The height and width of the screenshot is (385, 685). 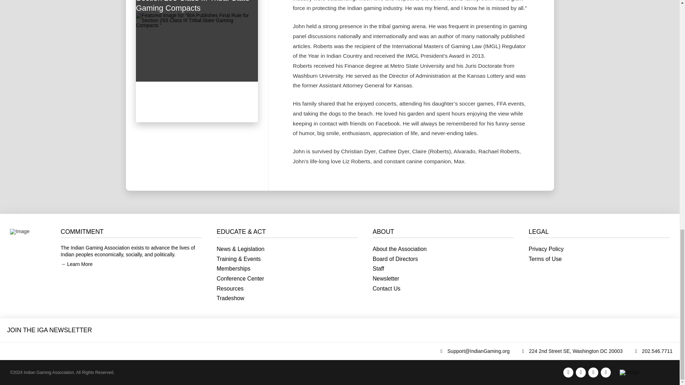 What do you see at coordinates (287, 269) in the screenshot?
I see `Memberships` at bounding box center [287, 269].